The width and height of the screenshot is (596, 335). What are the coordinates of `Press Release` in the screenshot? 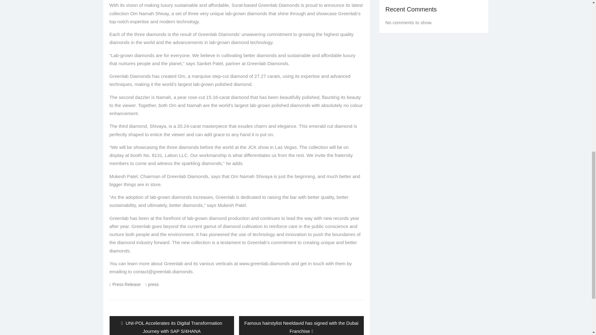 It's located at (127, 284).